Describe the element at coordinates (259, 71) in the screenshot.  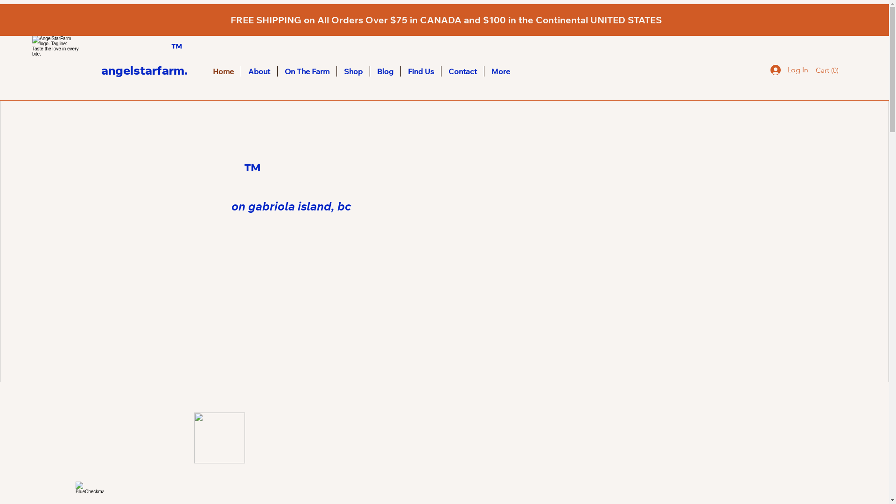
I see `About` at that location.